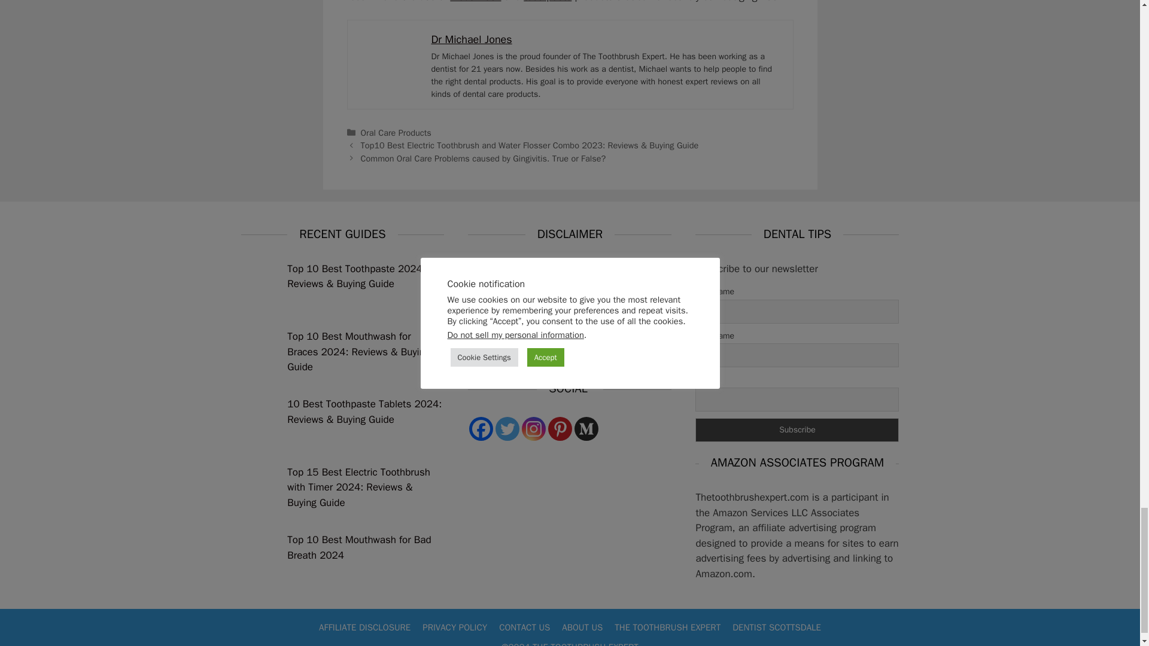  Describe the element at coordinates (797, 429) in the screenshot. I see `Subscribe` at that location.